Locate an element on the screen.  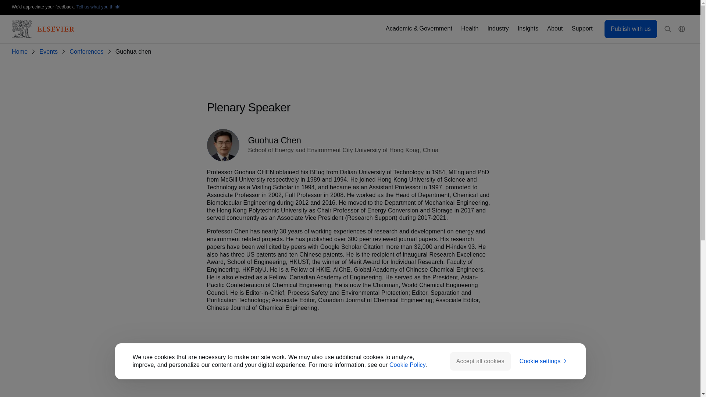
Publish with us is located at coordinates (631, 29).